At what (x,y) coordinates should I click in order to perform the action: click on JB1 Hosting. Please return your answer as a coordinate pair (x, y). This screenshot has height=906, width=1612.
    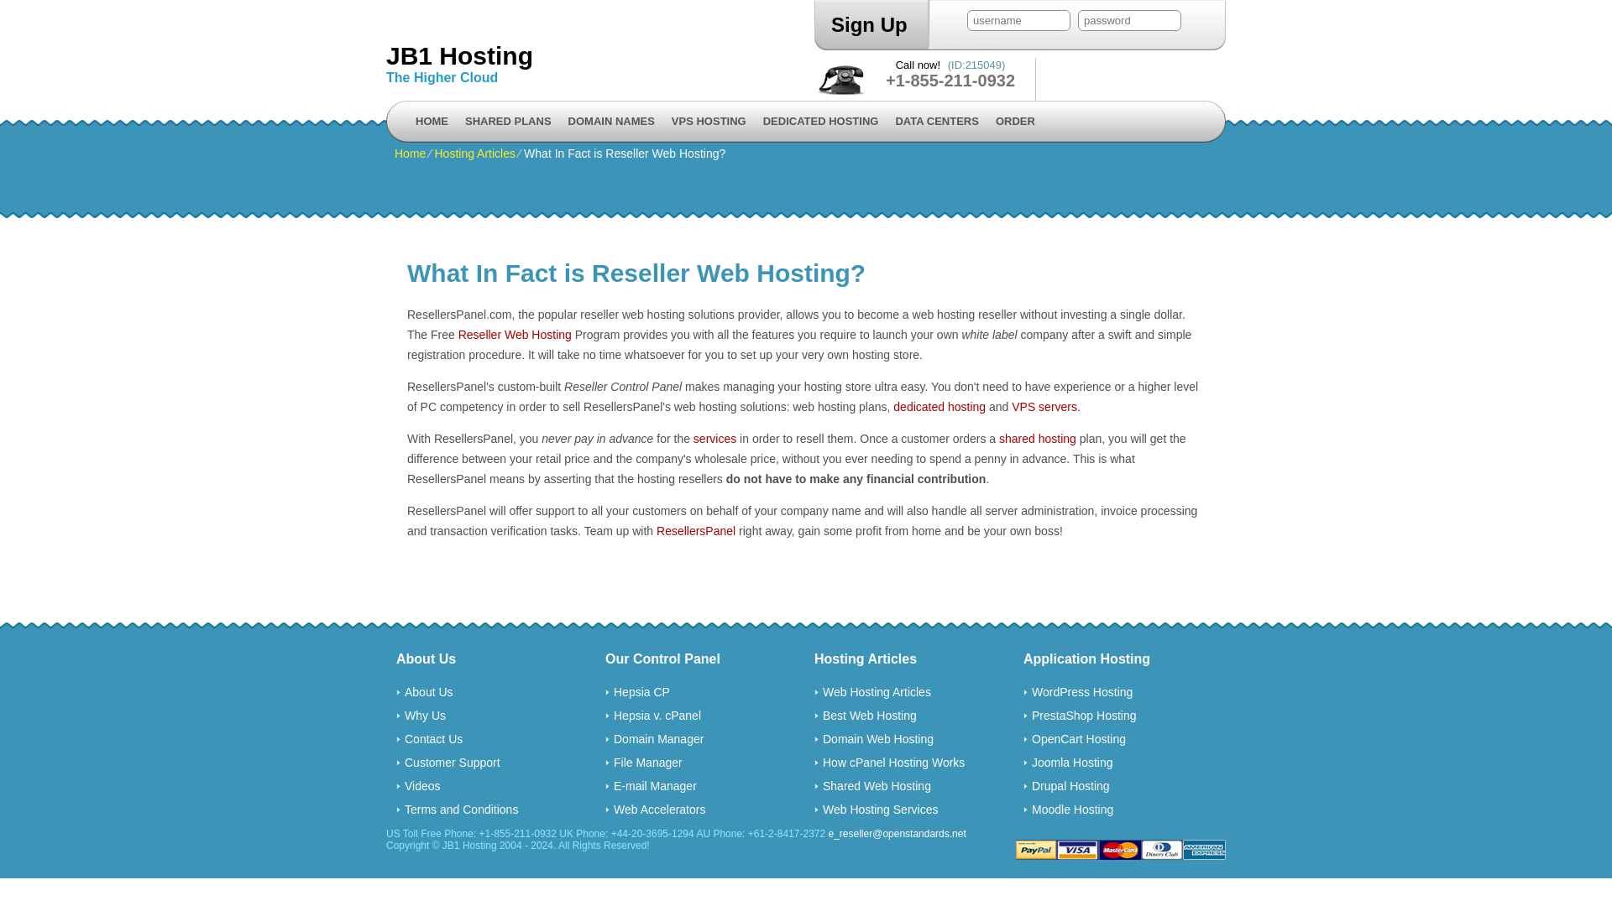
    Looking at the image, I should click on (596, 55).